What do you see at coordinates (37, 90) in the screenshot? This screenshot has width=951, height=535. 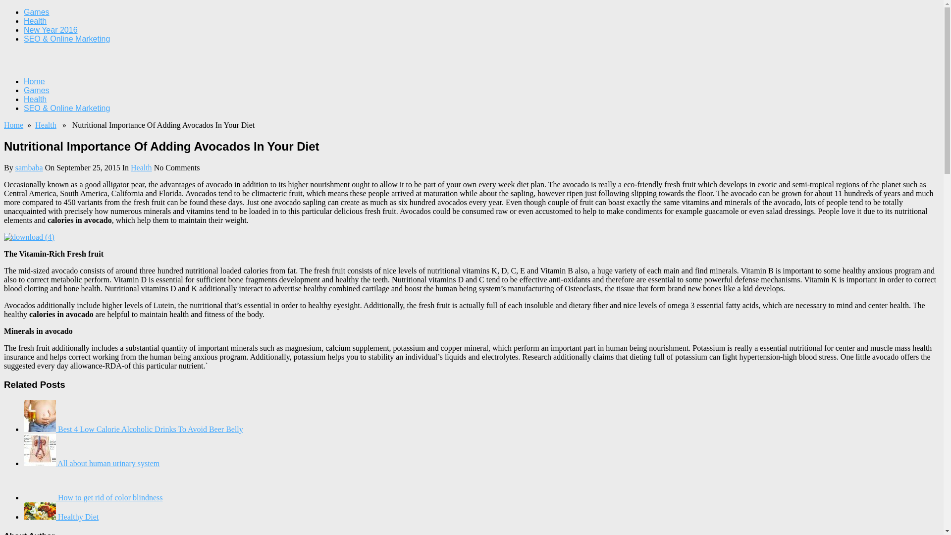 I see `Games` at bounding box center [37, 90].